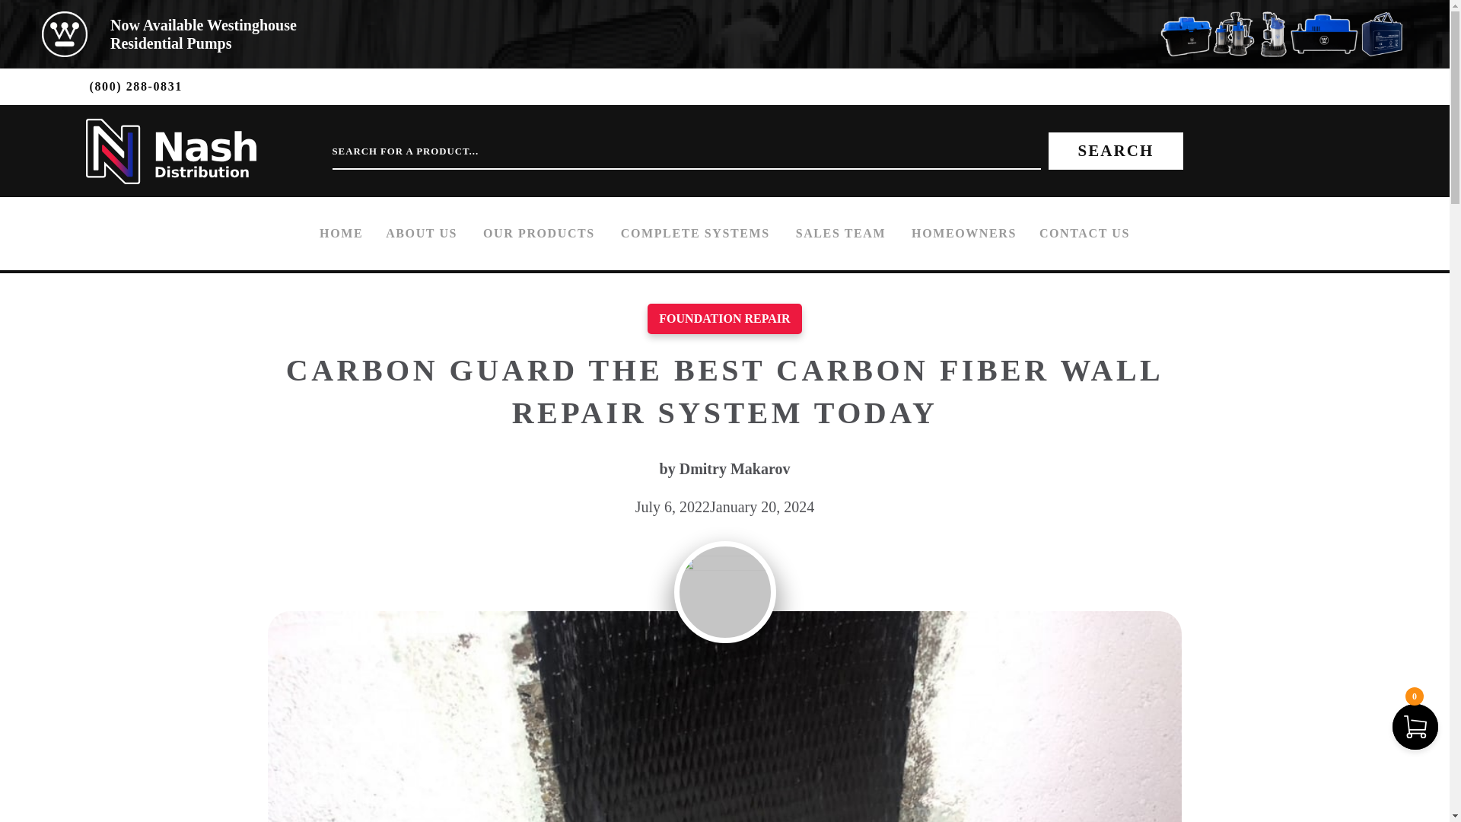 This screenshot has height=822, width=1461. I want to click on SEARCH, so click(1116, 151).